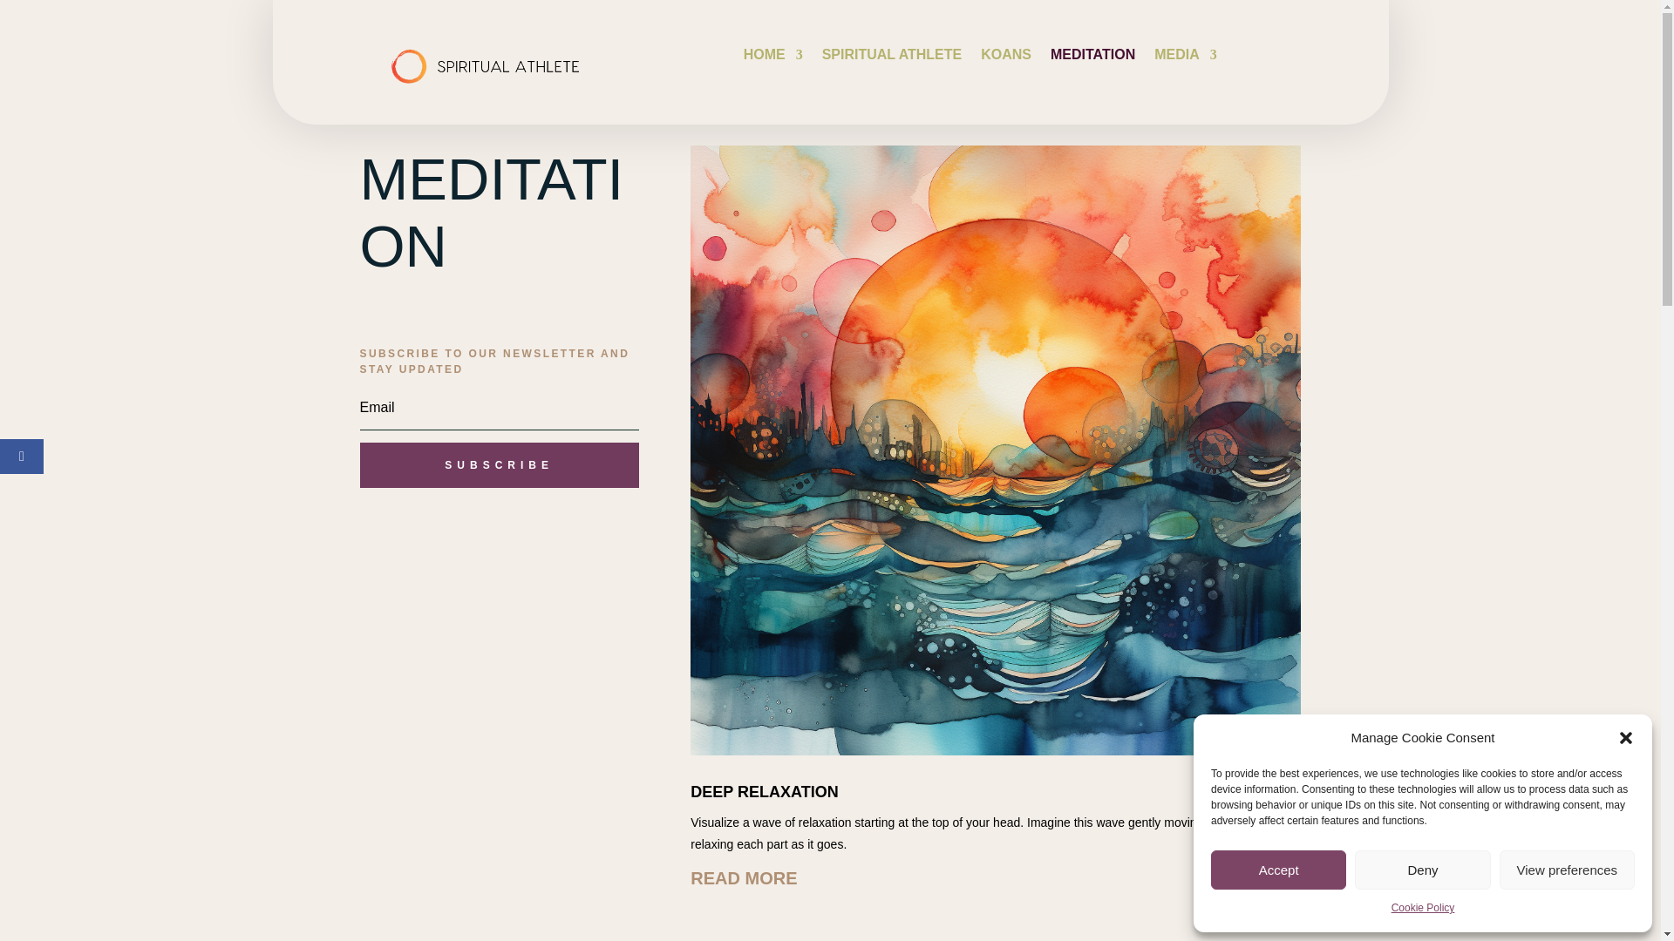 This screenshot has width=1674, height=941. I want to click on READ MORE, so click(995, 871).